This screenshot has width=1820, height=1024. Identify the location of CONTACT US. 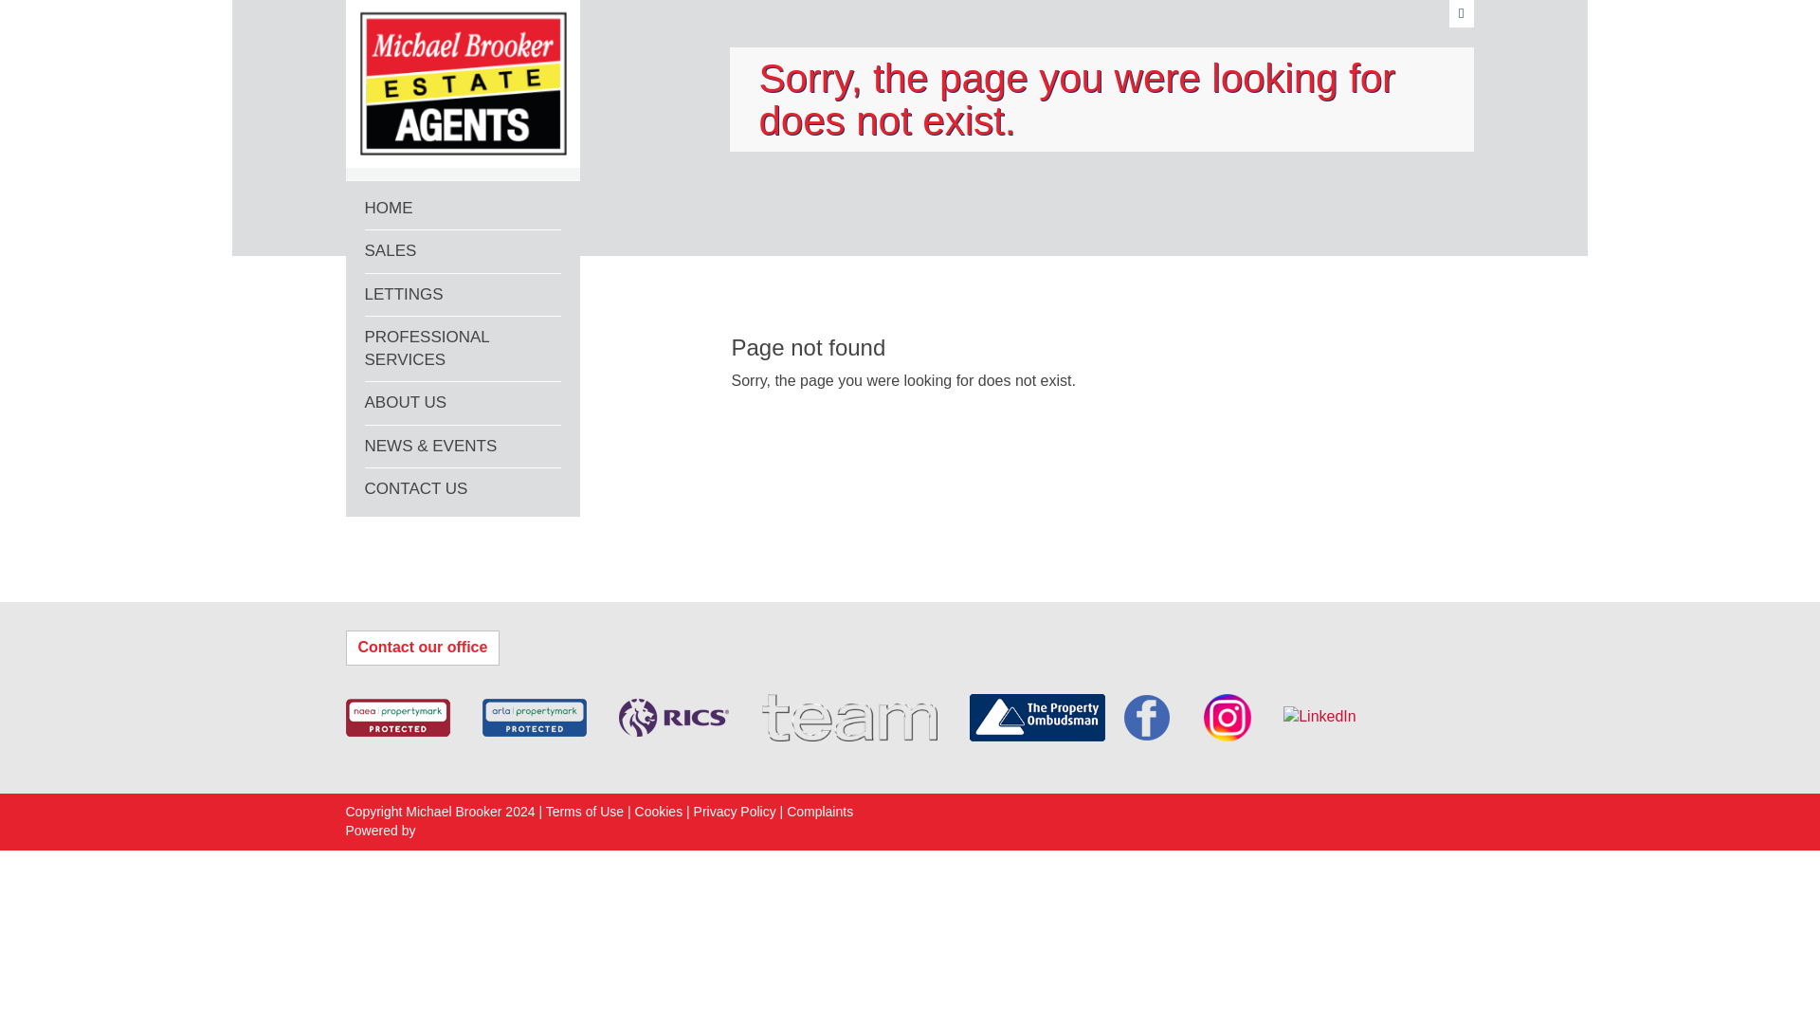
(463, 488).